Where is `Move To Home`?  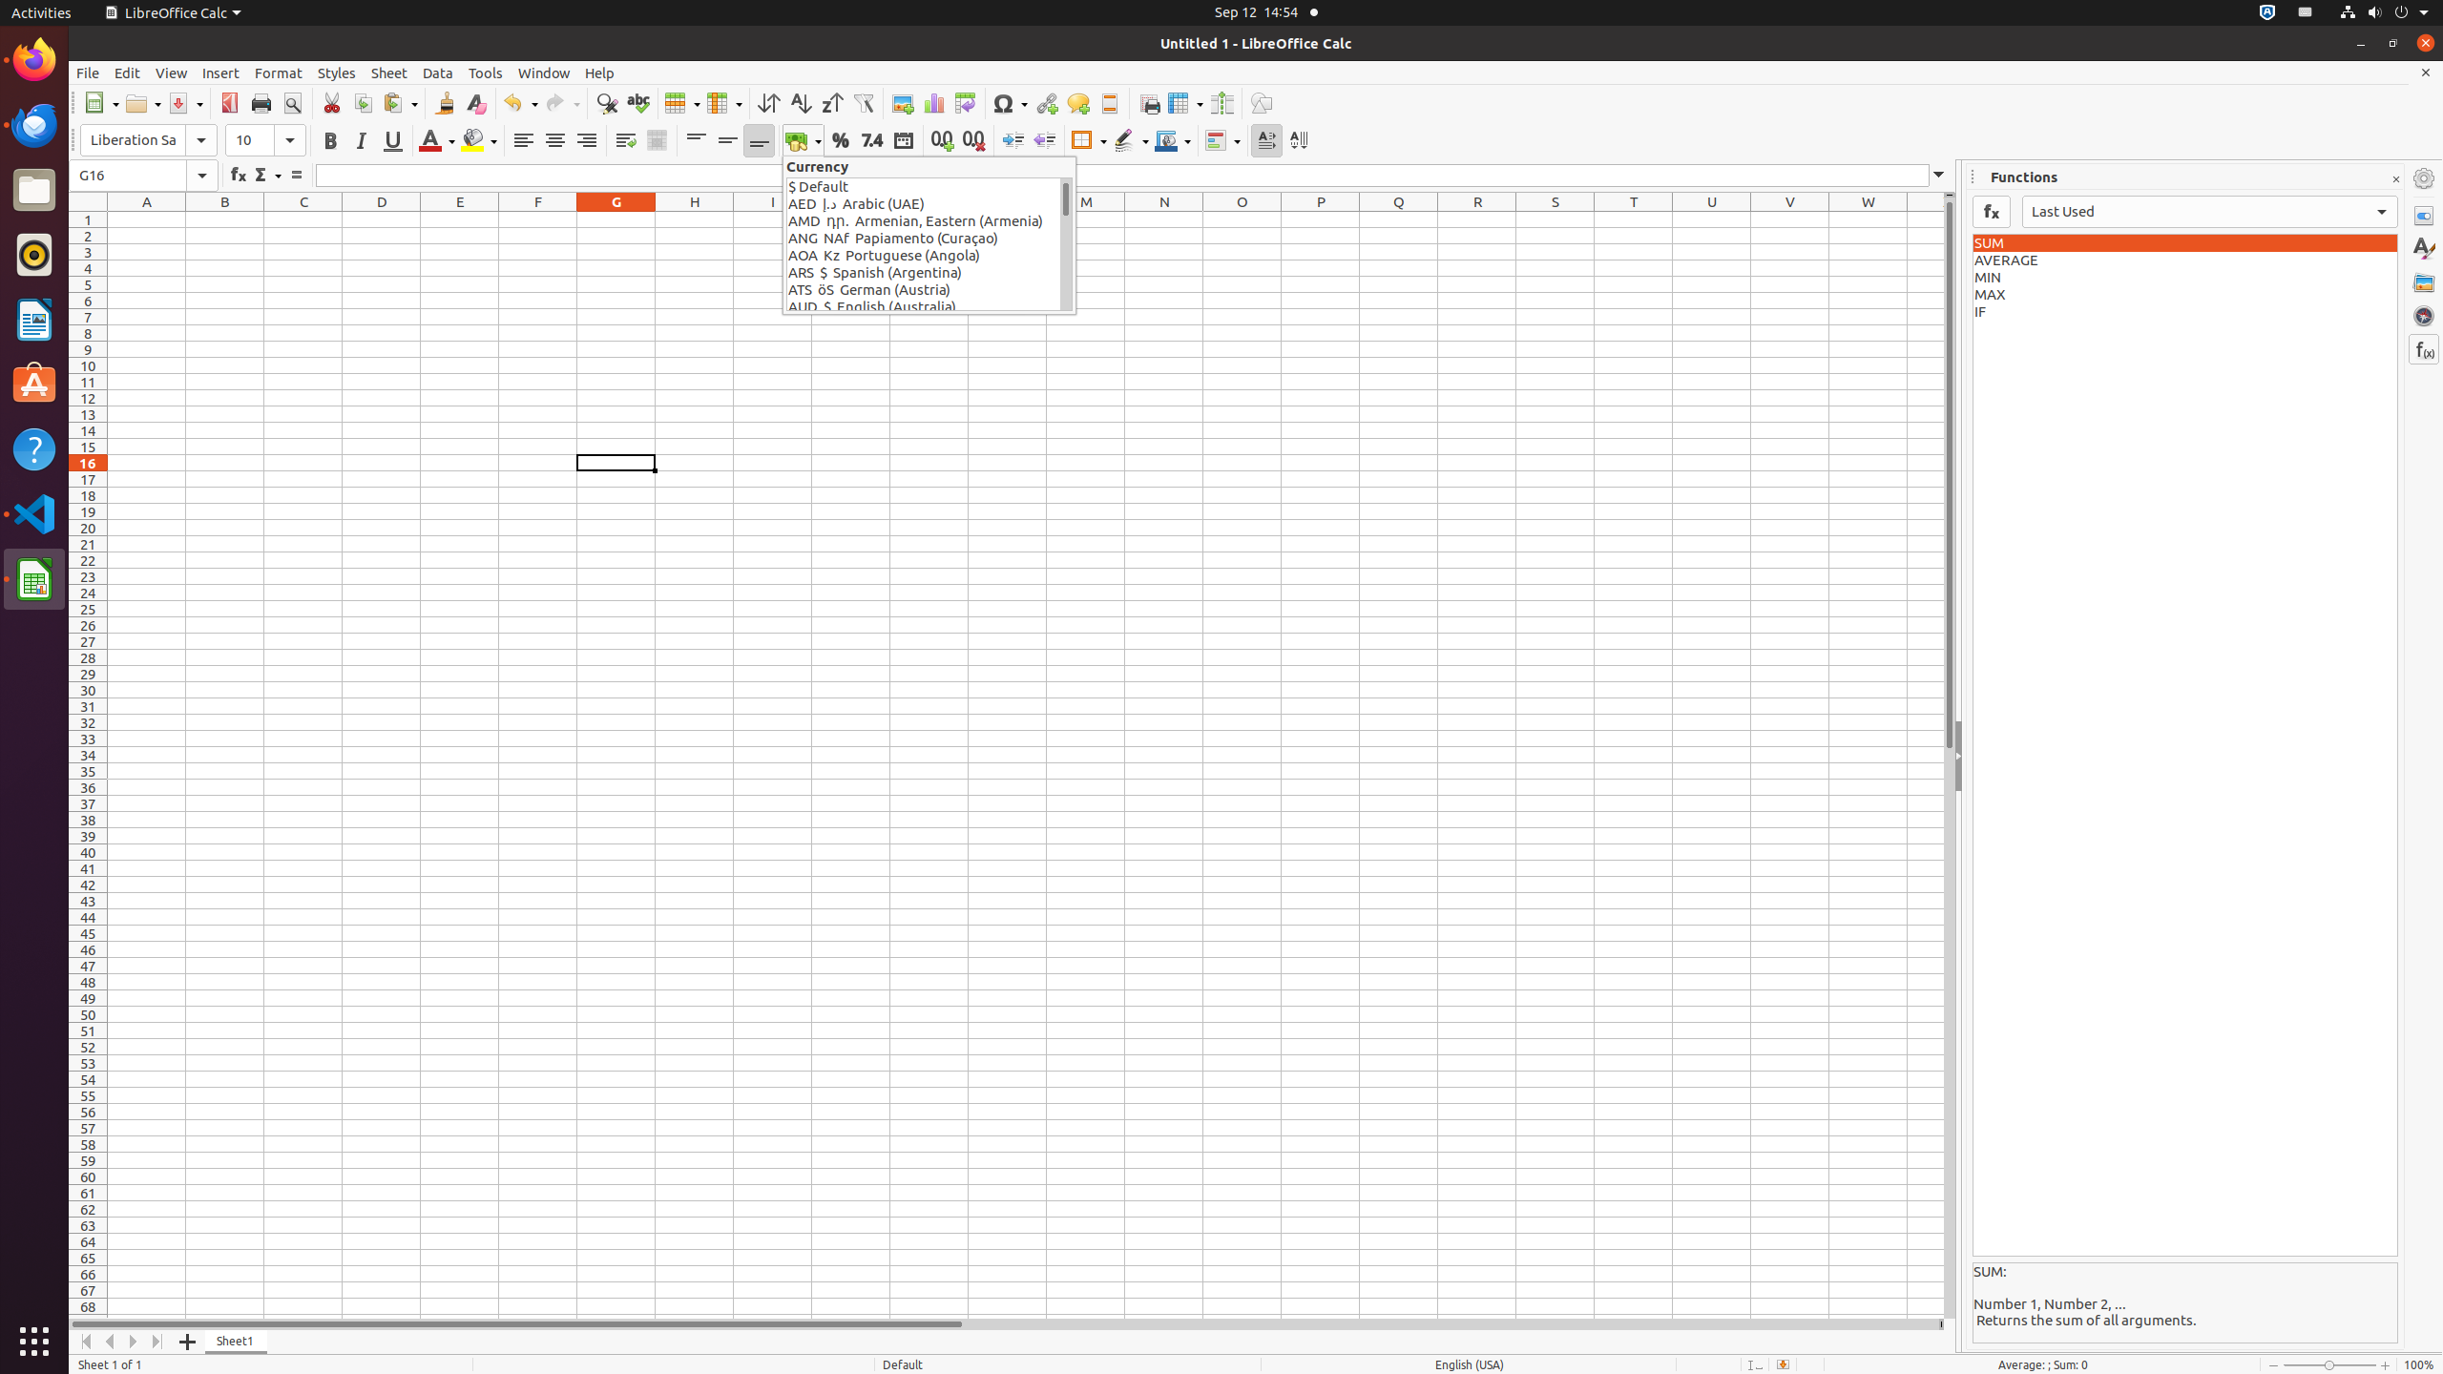
Move To Home is located at coordinates (86, 1342).